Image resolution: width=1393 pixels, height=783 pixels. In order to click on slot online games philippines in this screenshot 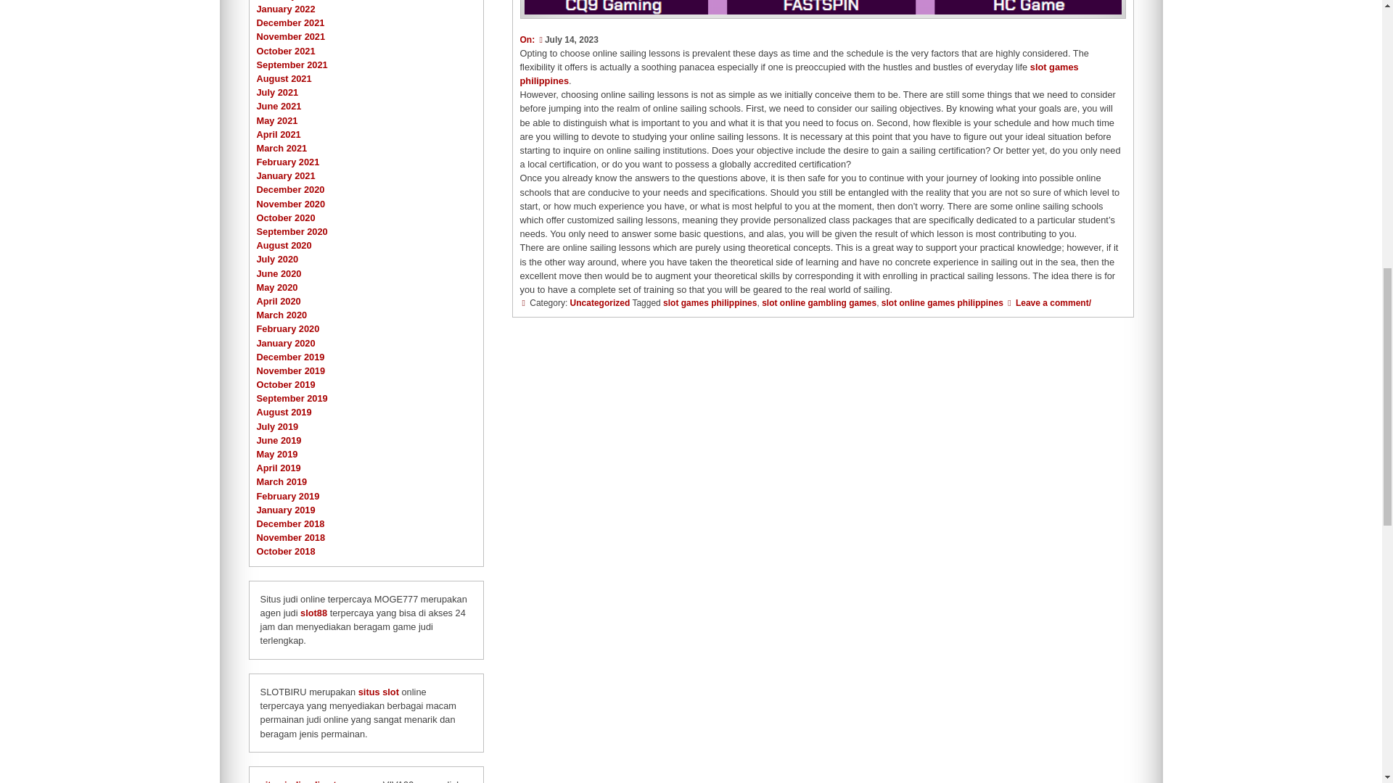, I will do `click(942, 303)`.